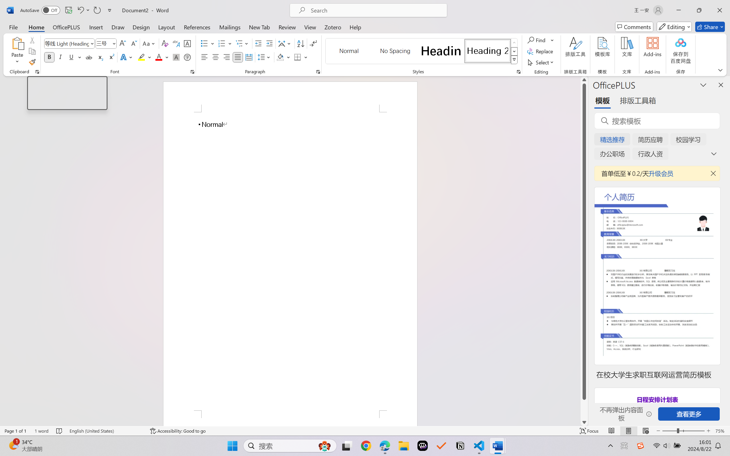 The image size is (730, 456). I want to click on Font Color Red, so click(159, 57).